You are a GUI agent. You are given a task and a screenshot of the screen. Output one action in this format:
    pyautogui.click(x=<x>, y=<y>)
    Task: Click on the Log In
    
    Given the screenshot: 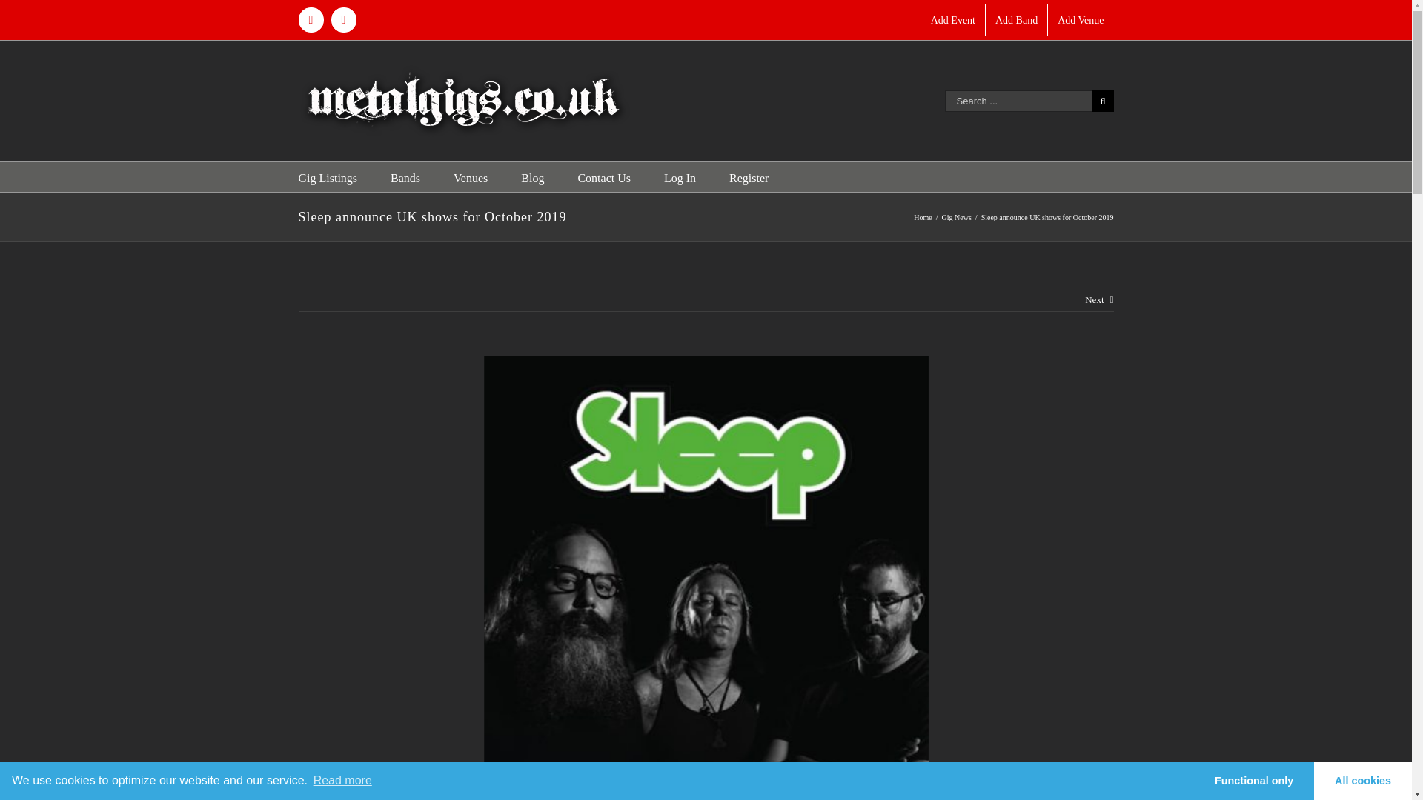 What is the action you would take?
    pyautogui.click(x=680, y=177)
    